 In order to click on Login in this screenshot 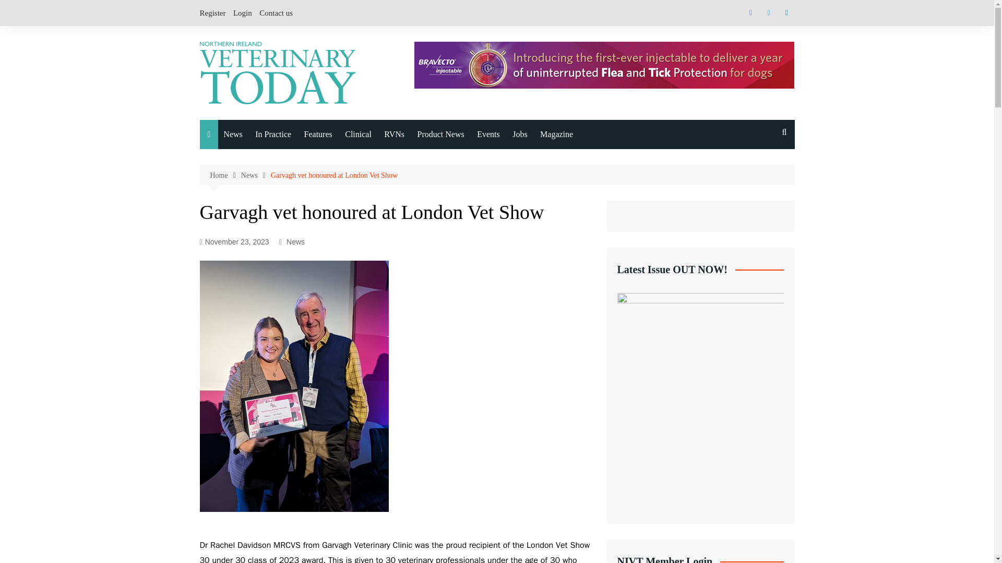, I will do `click(243, 13)`.